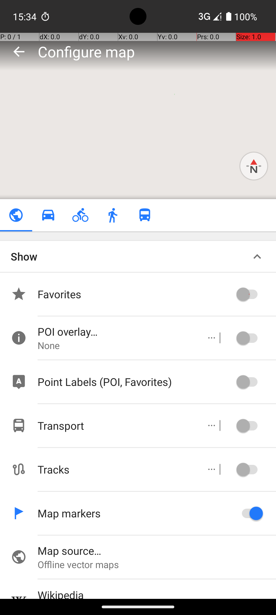 This screenshot has width=276, height=615. Describe the element at coordinates (135, 294) in the screenshot. I see `Favorites` at that location.